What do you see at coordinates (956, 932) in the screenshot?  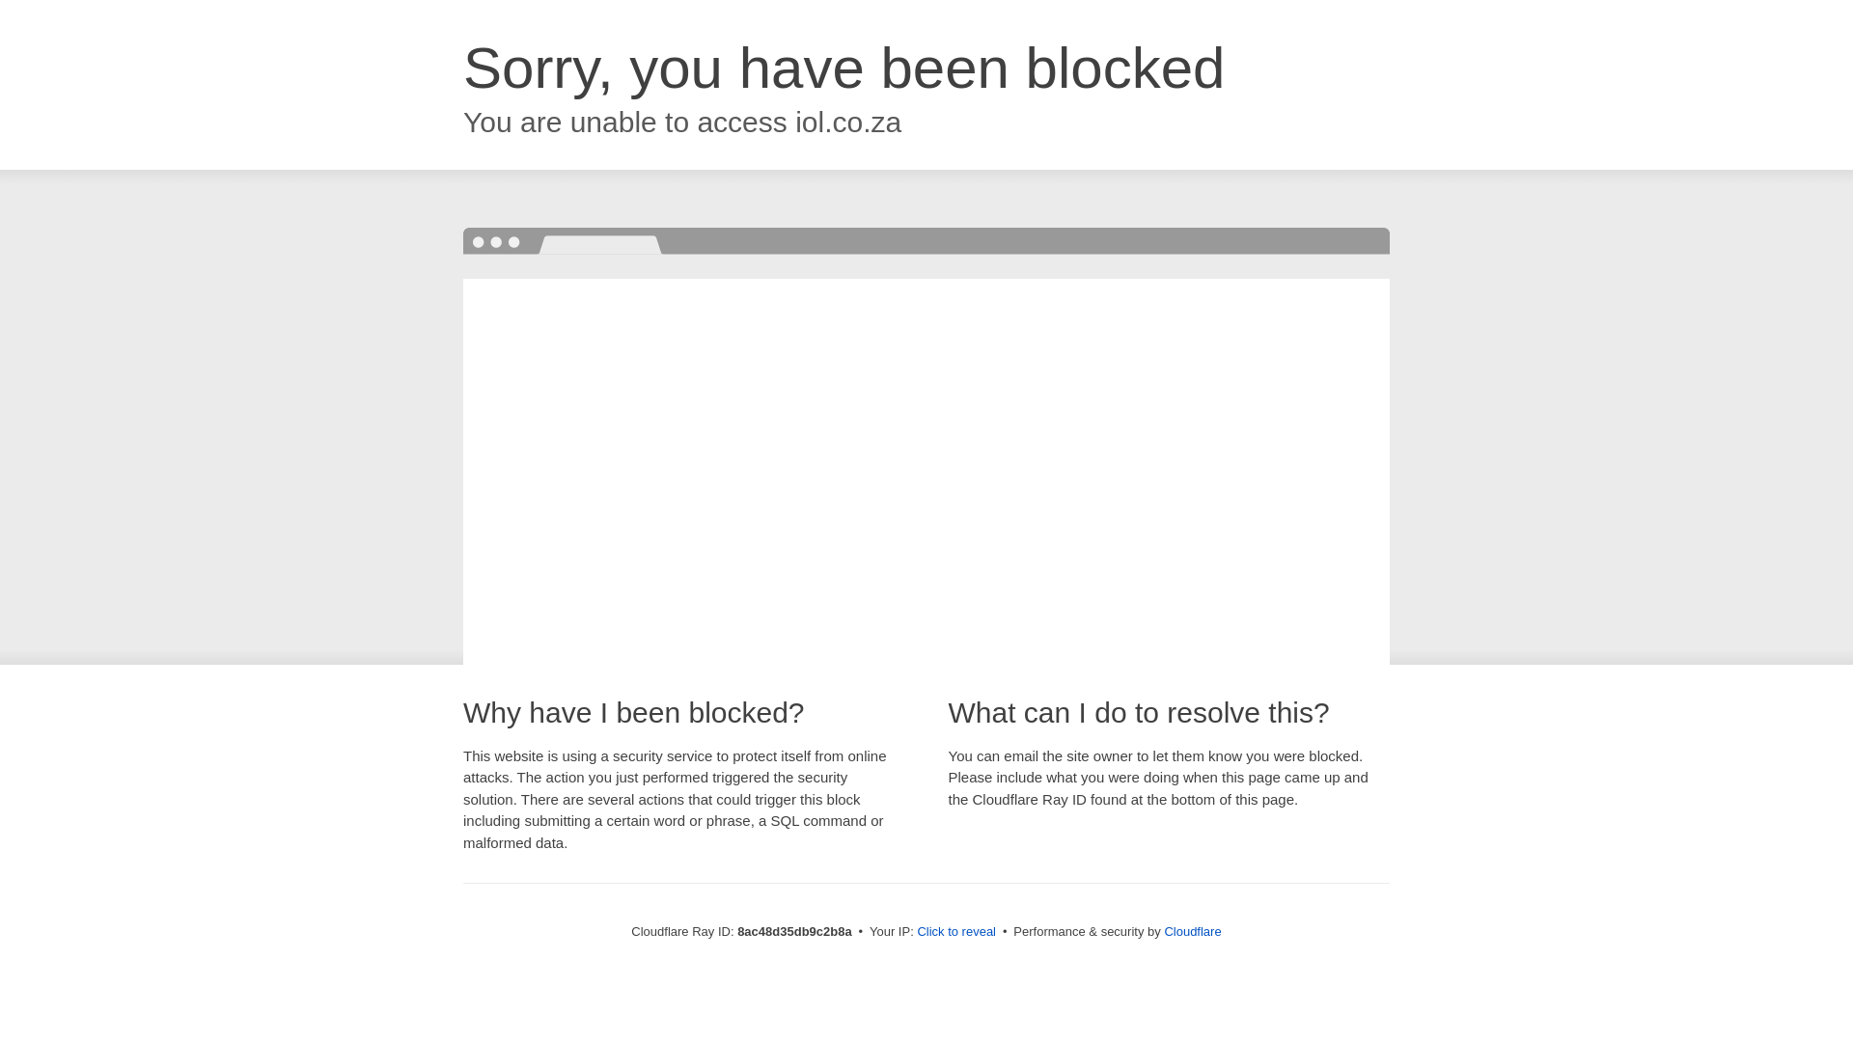 I see `Click to reveal` at bounding box center [956, 932].